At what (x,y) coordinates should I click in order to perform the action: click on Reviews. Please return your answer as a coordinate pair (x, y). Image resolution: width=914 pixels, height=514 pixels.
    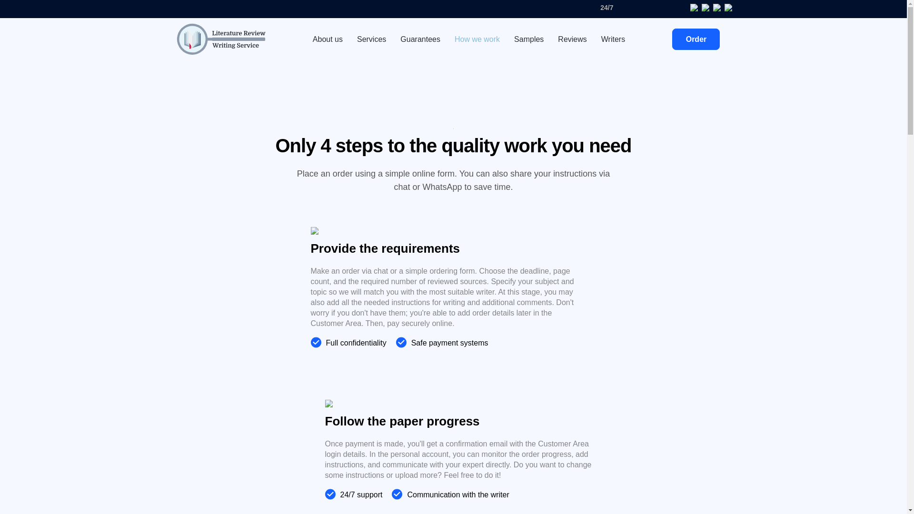
    Looking at the image, I should click on (572, 39).